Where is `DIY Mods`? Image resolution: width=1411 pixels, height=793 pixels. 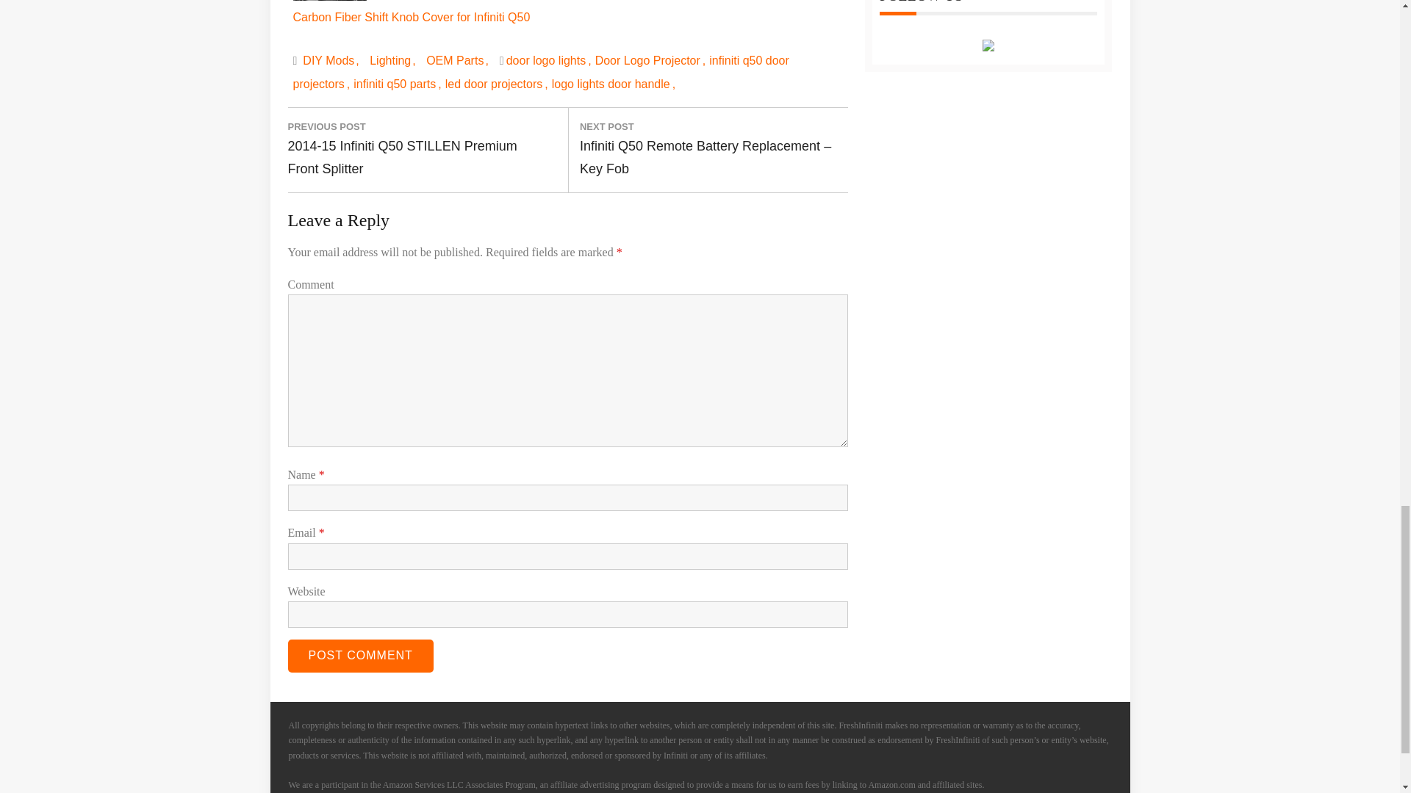 DIY Mods is located at coordinates (330, 60).